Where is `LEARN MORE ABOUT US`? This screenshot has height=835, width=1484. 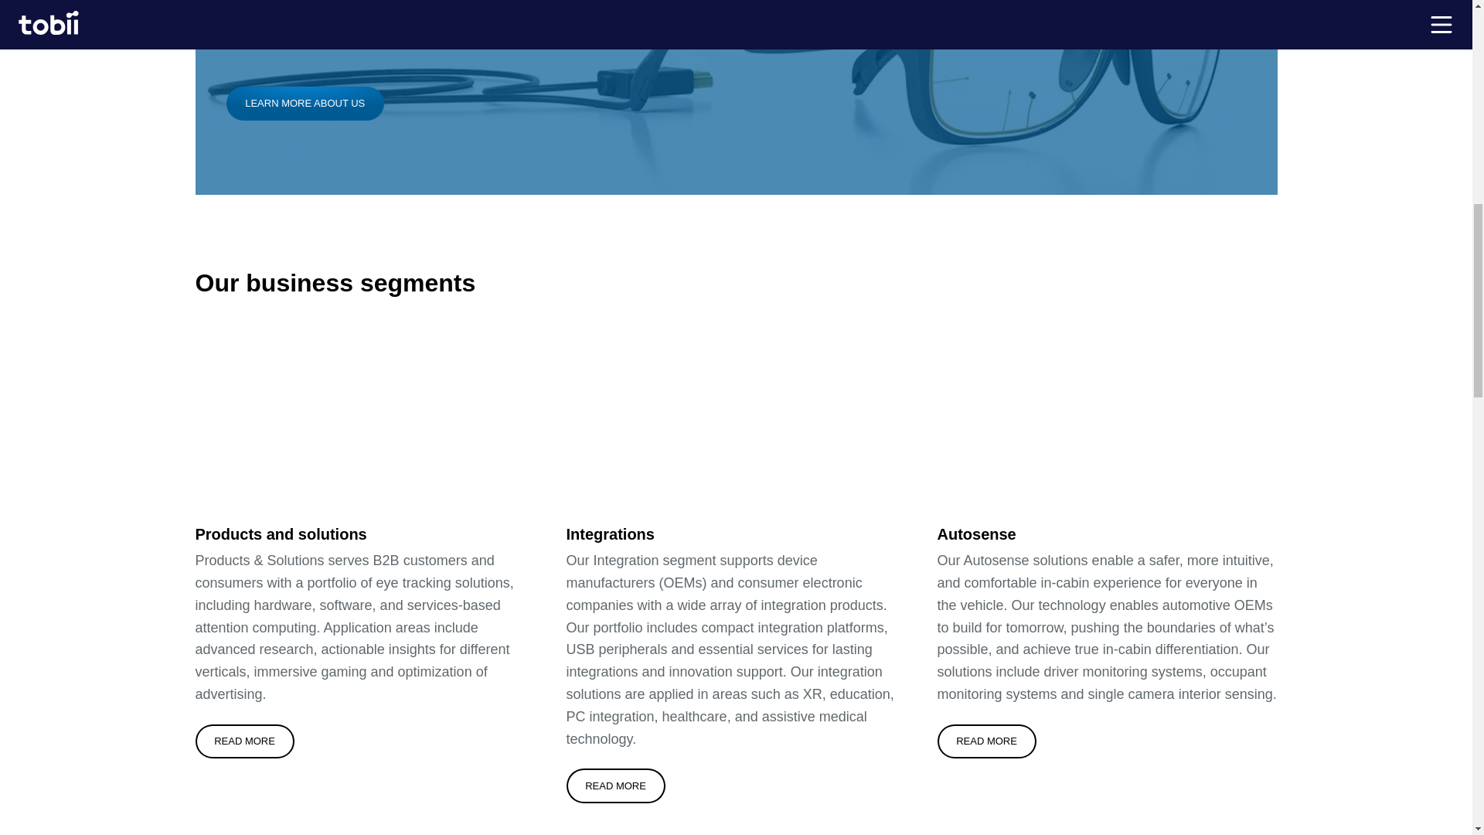
LEARN MORE ABOUT US is located at coordinates (304, 104).